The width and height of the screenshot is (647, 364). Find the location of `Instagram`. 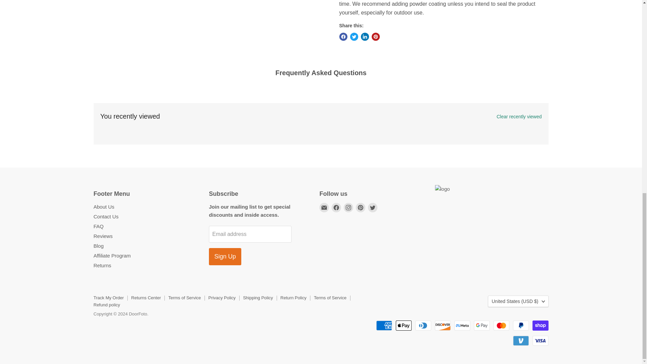

Instagram is located at coordinates (348, 207).